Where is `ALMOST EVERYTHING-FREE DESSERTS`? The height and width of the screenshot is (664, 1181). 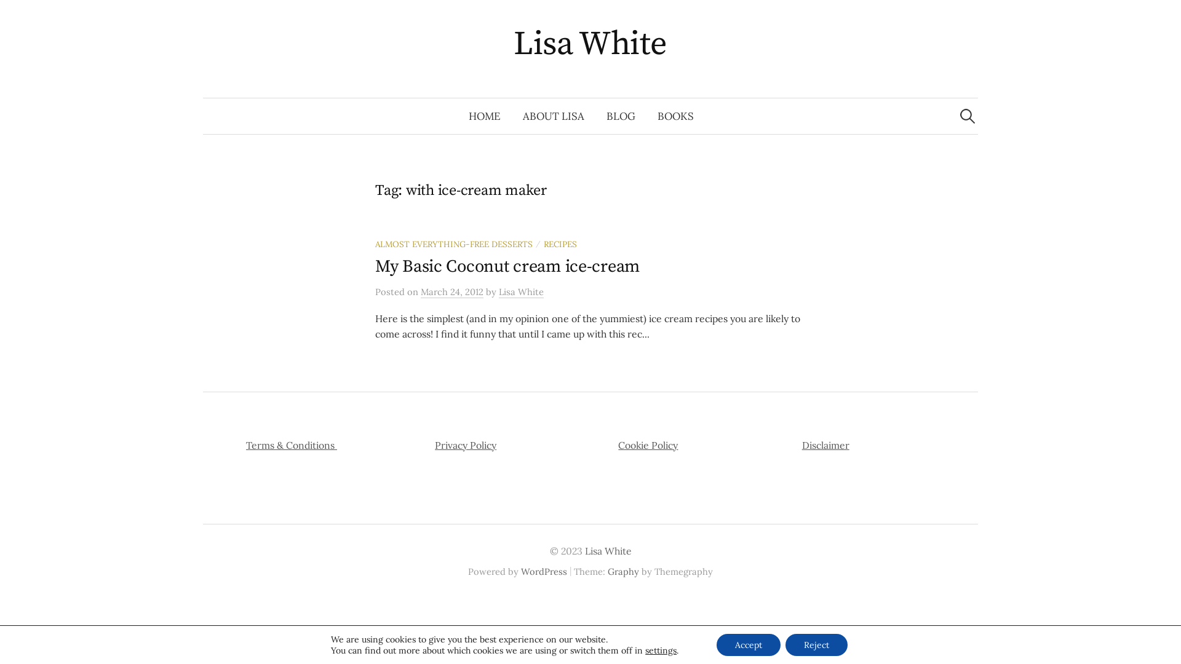
ALMOST EVERYTHING-FREE DESSERTS is located at coordinates (454, 244).